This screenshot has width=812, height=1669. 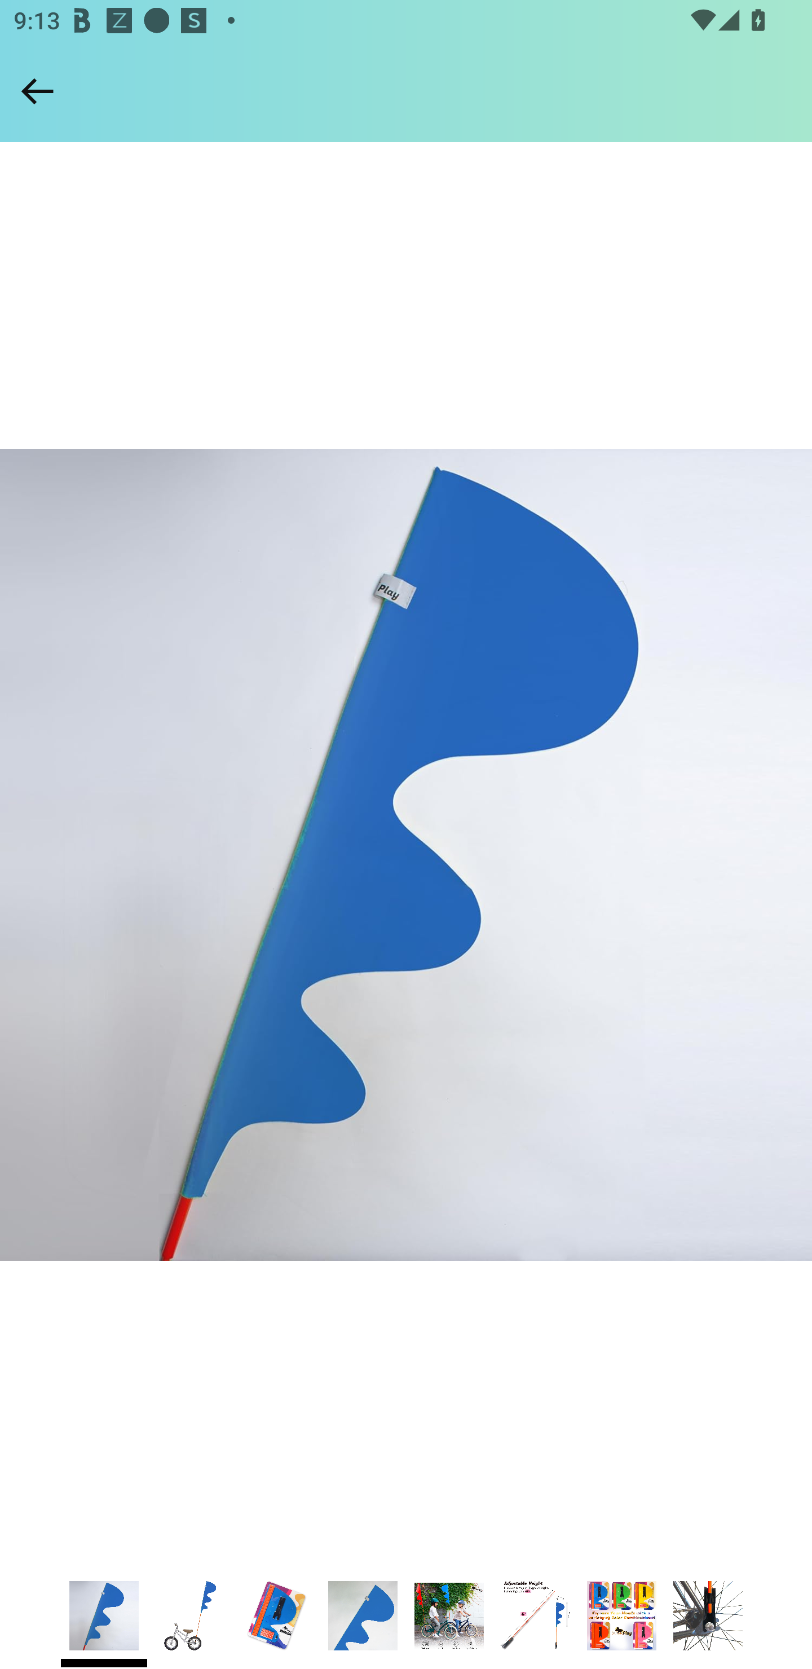 I want to click on Thumbnail 5, so click(x=449, y=1615).